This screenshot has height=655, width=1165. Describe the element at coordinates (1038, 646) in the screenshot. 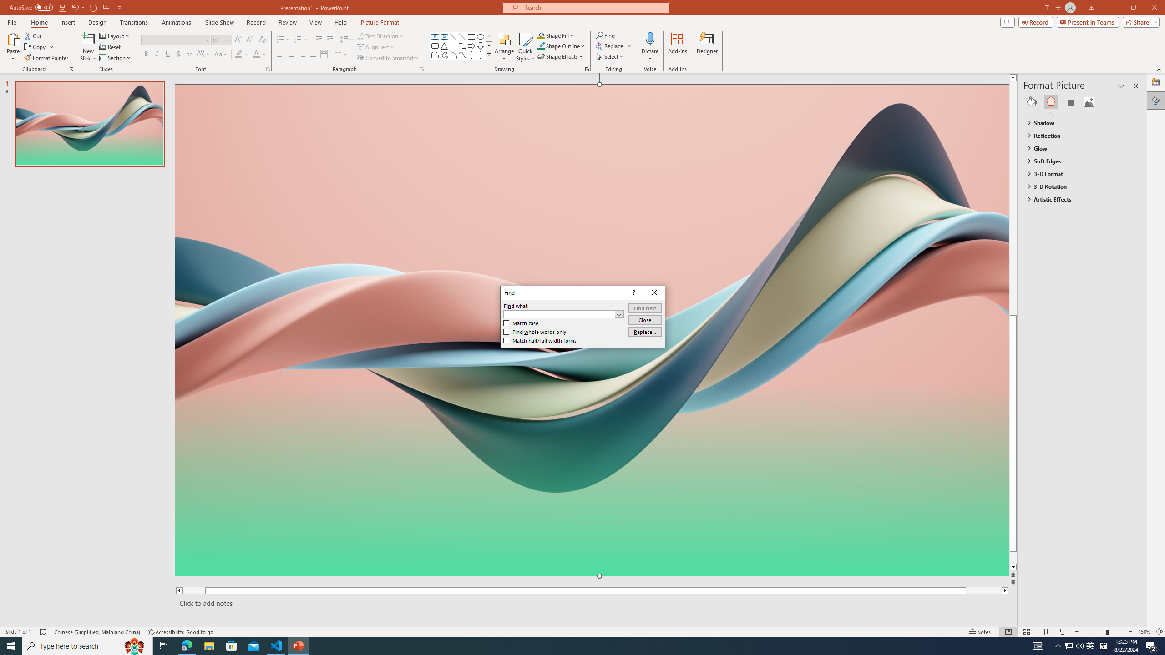

I see `AutomationID: 4105` at that location.